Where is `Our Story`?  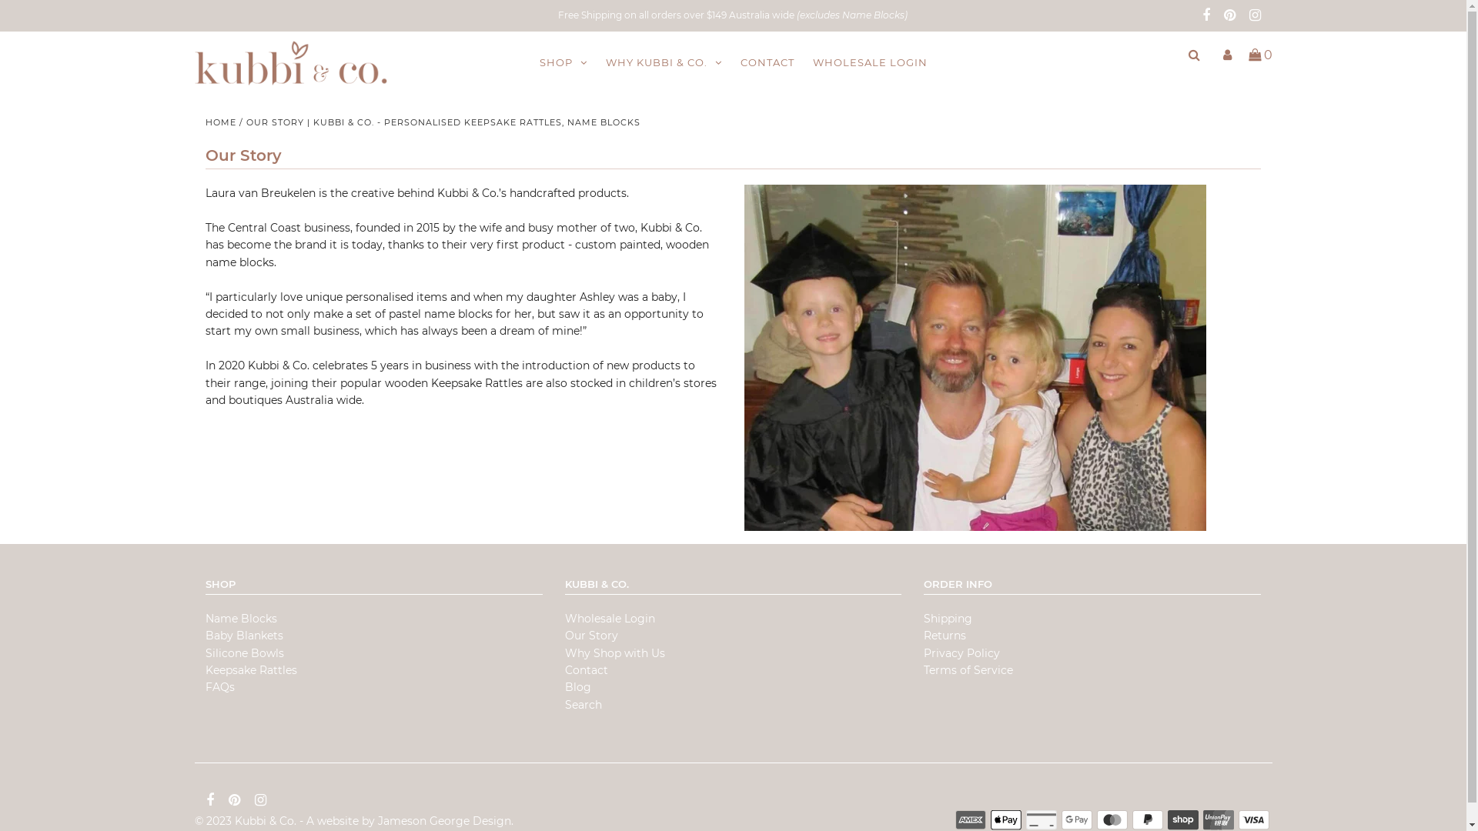
Our Story is located at coordinates (591, 636).